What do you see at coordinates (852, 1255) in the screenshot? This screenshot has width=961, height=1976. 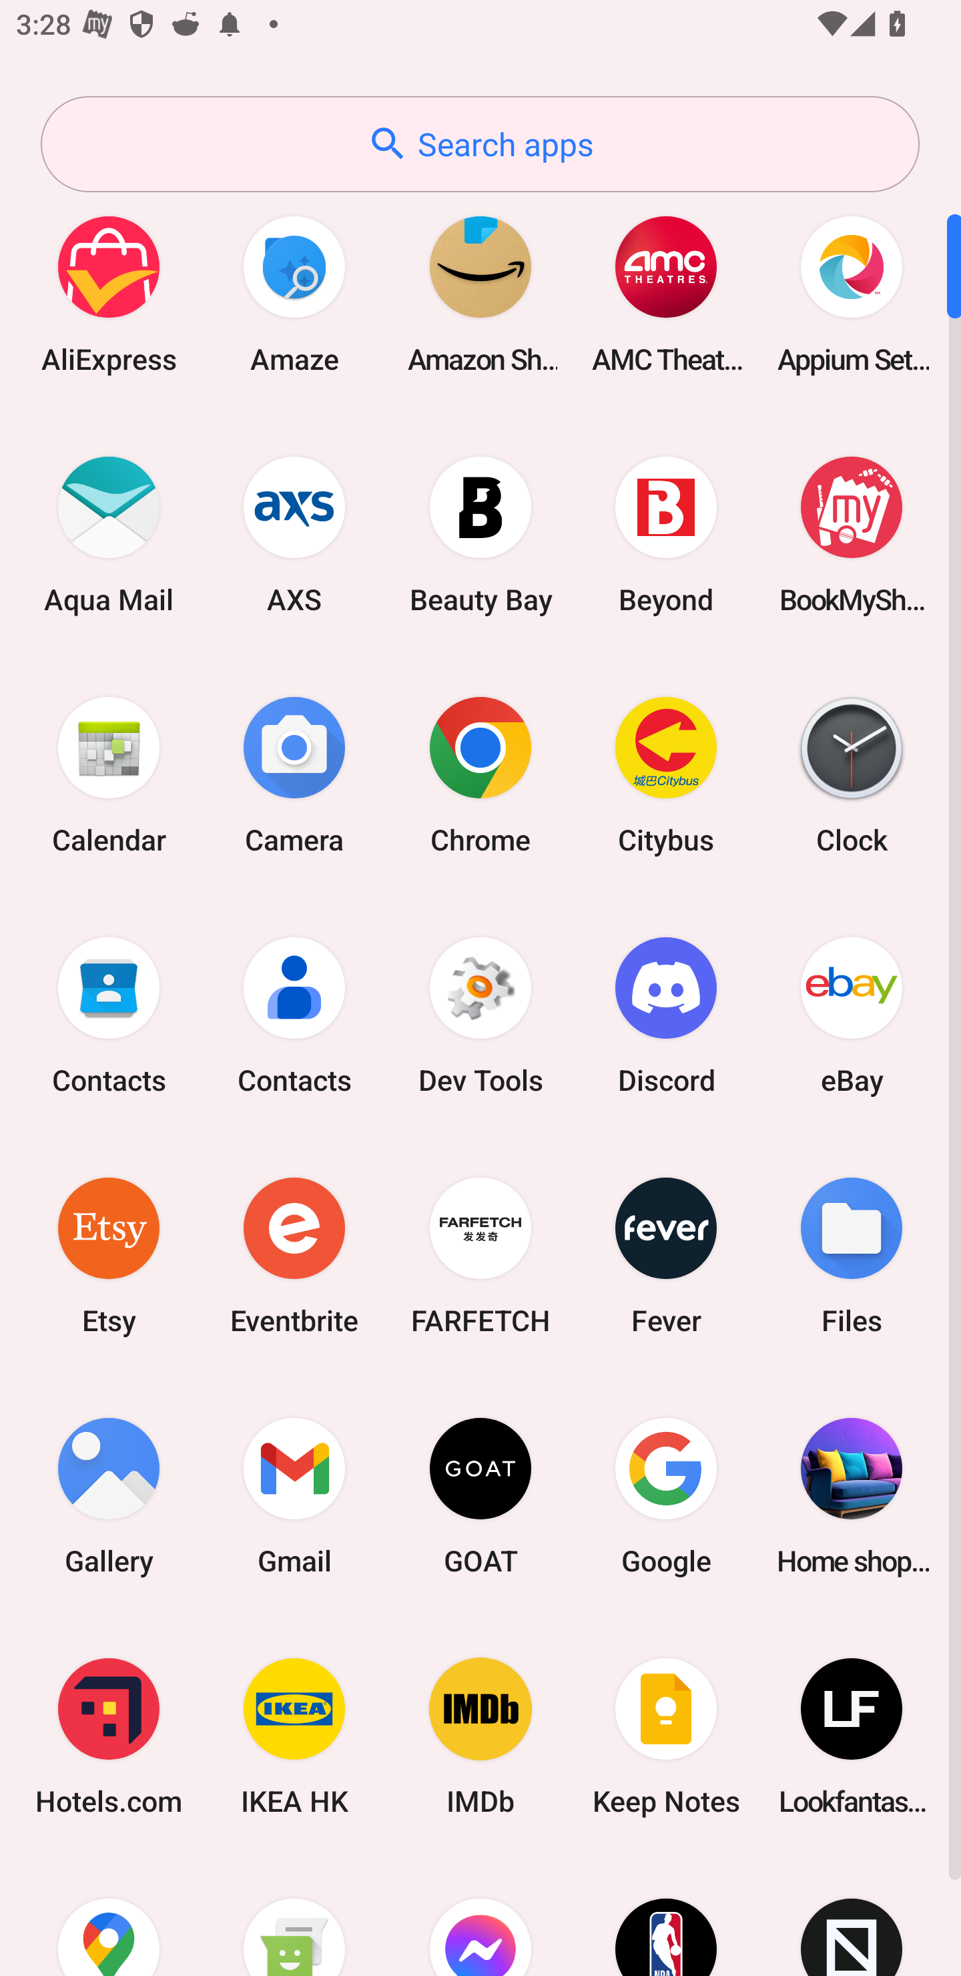 I see `Files` at bounding box center [852, 1255].